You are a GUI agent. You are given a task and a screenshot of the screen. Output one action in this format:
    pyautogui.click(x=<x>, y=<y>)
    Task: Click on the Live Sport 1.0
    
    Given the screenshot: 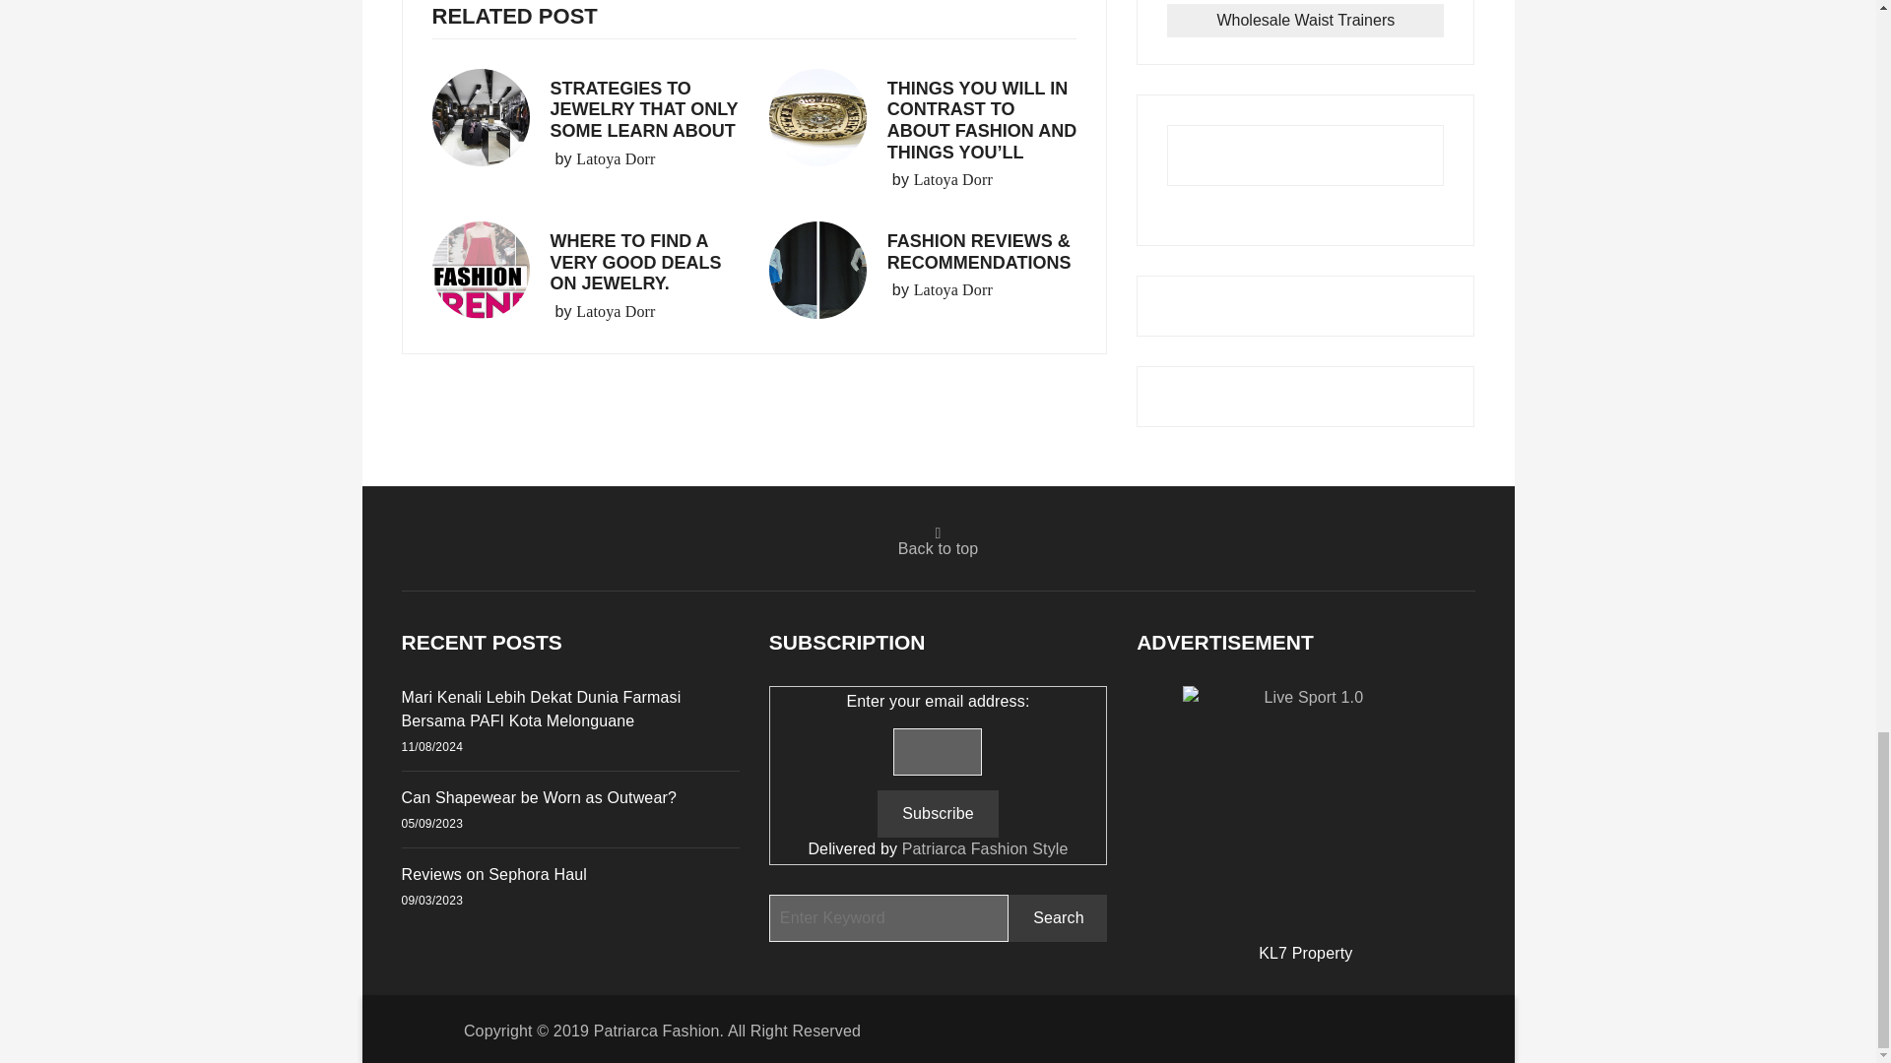 What is the action you would take?
    pyautogui.click(x=1306, y=809)
    